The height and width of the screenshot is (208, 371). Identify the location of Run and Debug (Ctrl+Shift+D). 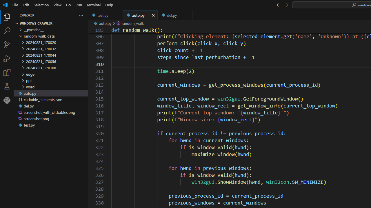
(7, 58).